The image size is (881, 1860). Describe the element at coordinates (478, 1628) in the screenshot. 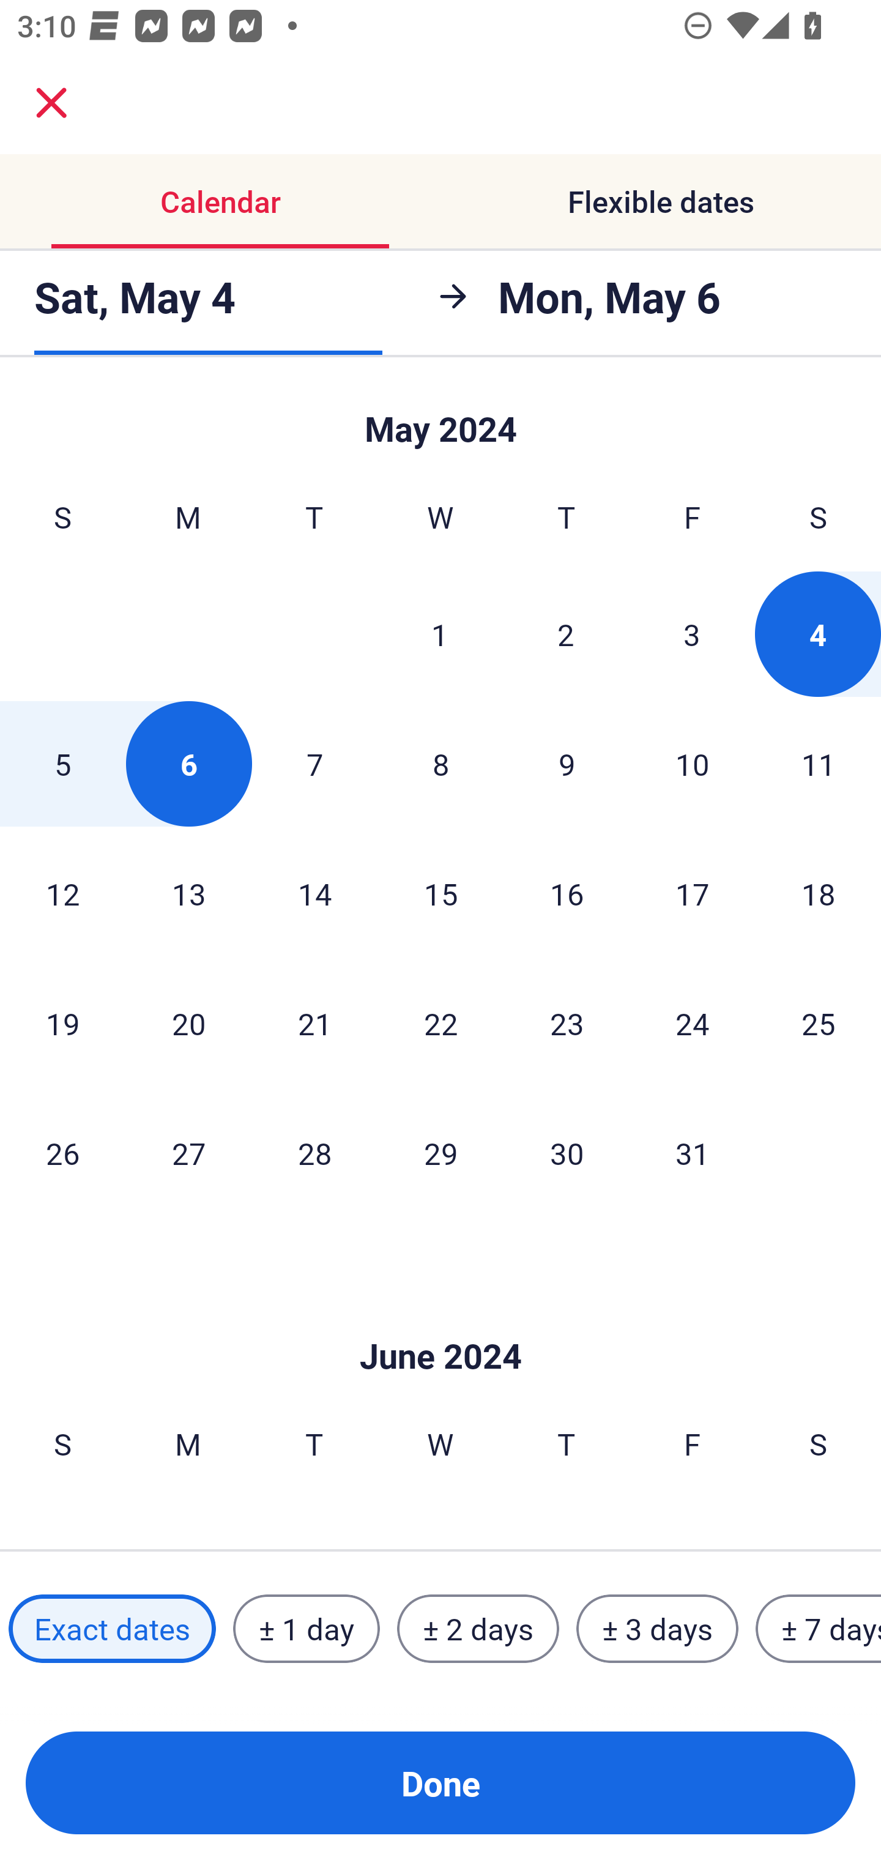

I see `± 2 days` at that location.